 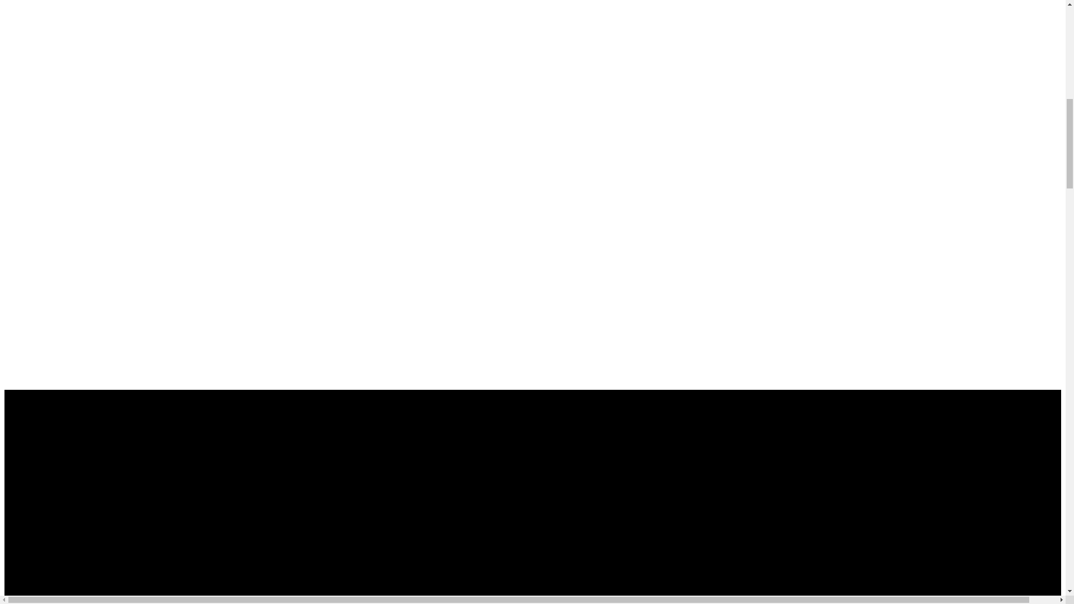 What do you see at coordinates (18, 439) in the screenshot?
I see `Login` at bounding box center [18, 439].